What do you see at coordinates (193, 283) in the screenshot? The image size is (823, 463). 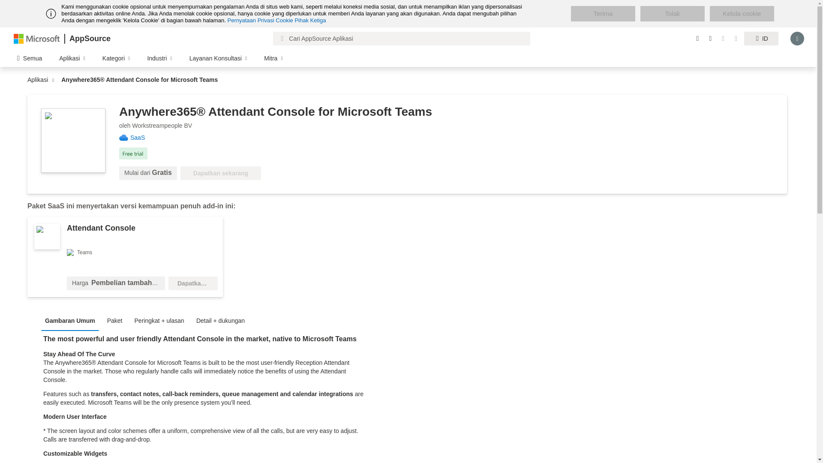 I see `Dapatkan sekarang` at bounding box center [193, 283].